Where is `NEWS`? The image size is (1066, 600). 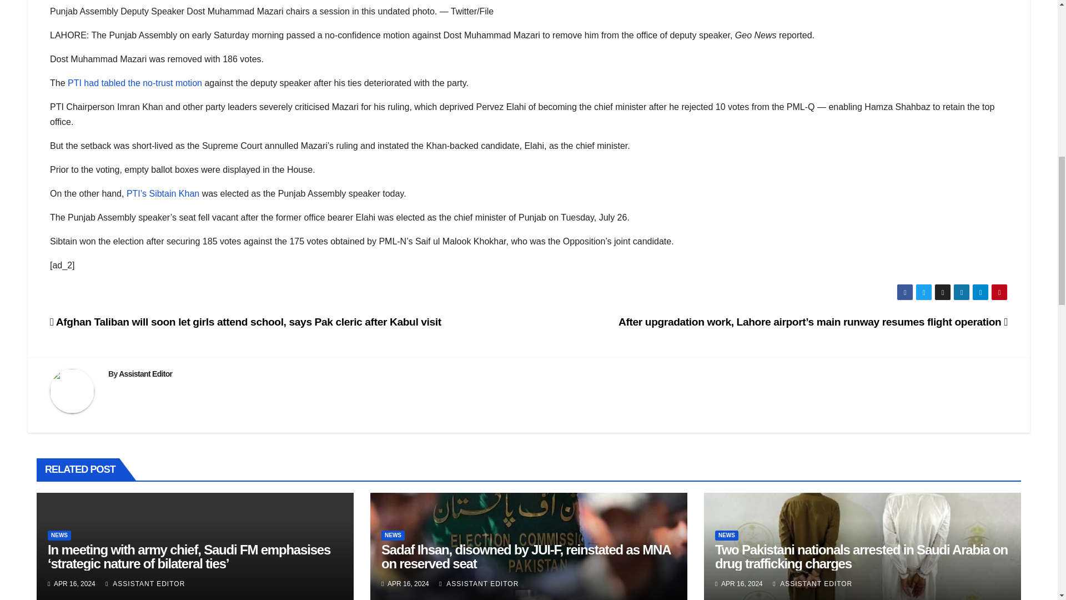 NEWS is located at coordinates (393, 536).